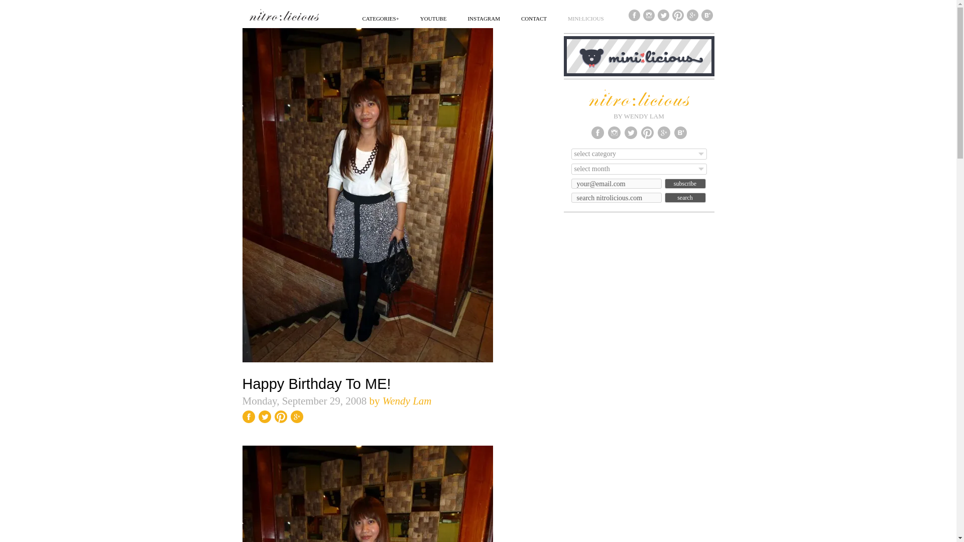  I want to click on MINI:LICIOUS, so click(585, 18).